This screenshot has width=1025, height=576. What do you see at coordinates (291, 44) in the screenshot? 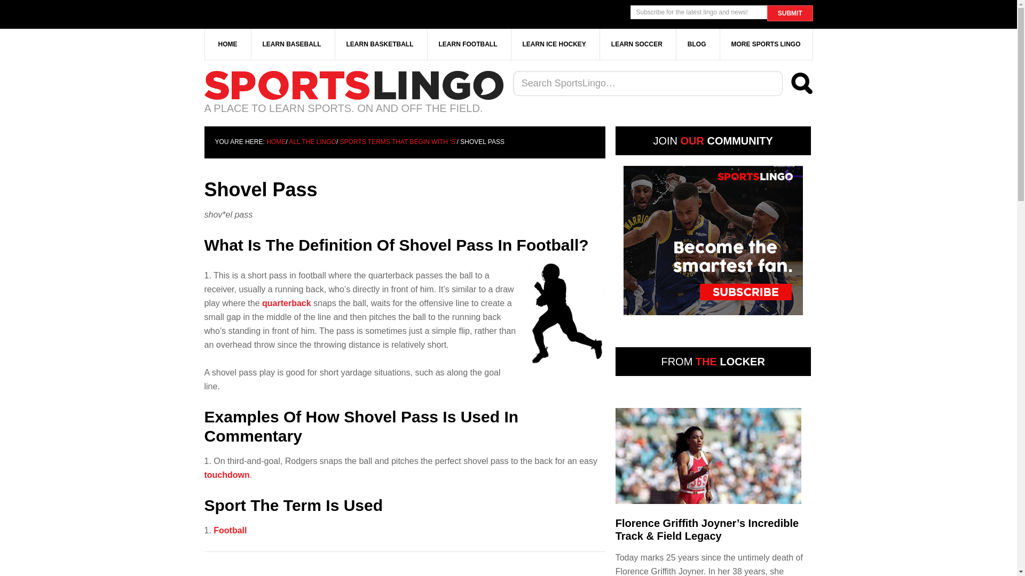
I see `LEARN BASEBALL` at bounding box center [291, 44].